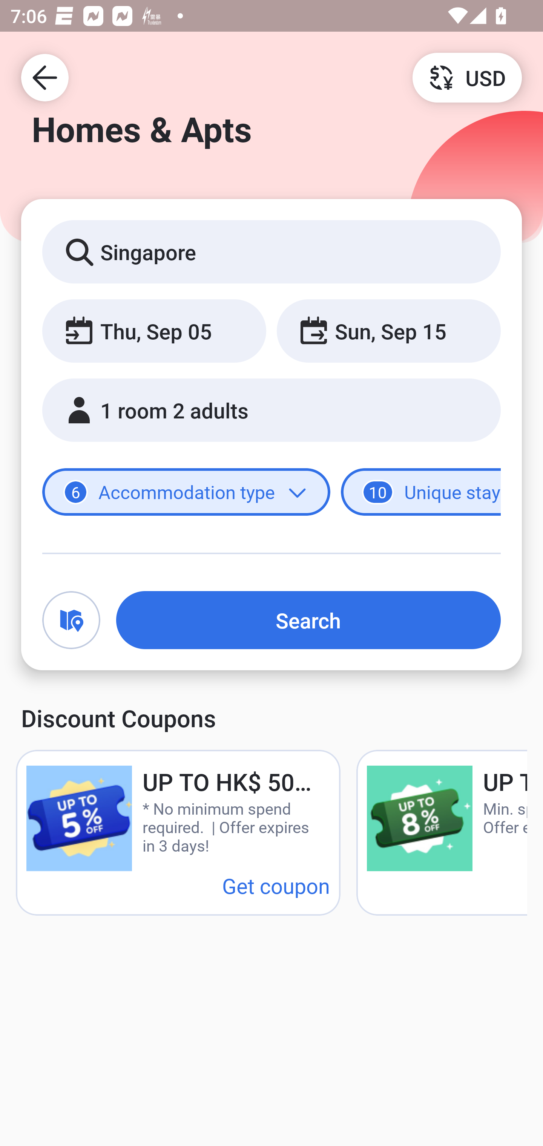 This screenshot has height=1146, width=543. Describe the element at coordinates (271, 410) in the screenshot. I see `1 room 2 adults` at that location.